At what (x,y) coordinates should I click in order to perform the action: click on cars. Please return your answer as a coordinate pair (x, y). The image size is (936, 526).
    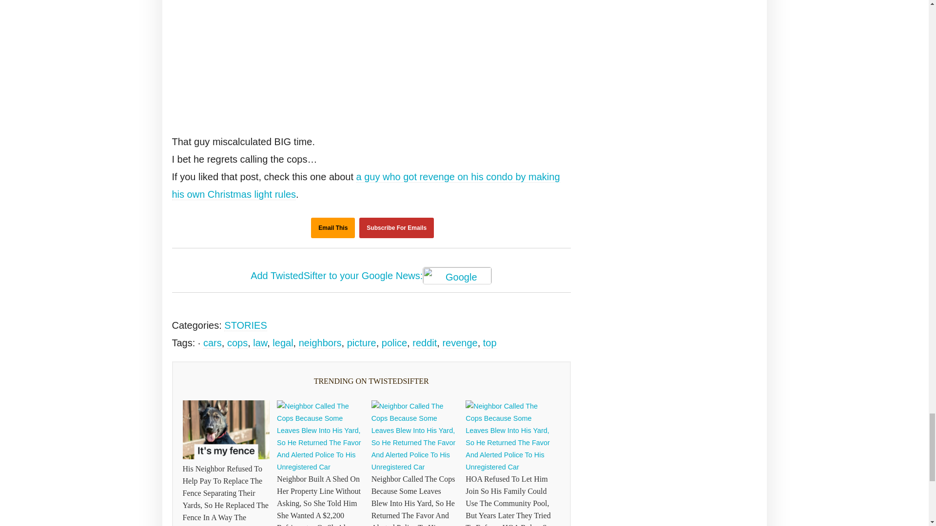
    Looking at the image, I should click on (213, 343).